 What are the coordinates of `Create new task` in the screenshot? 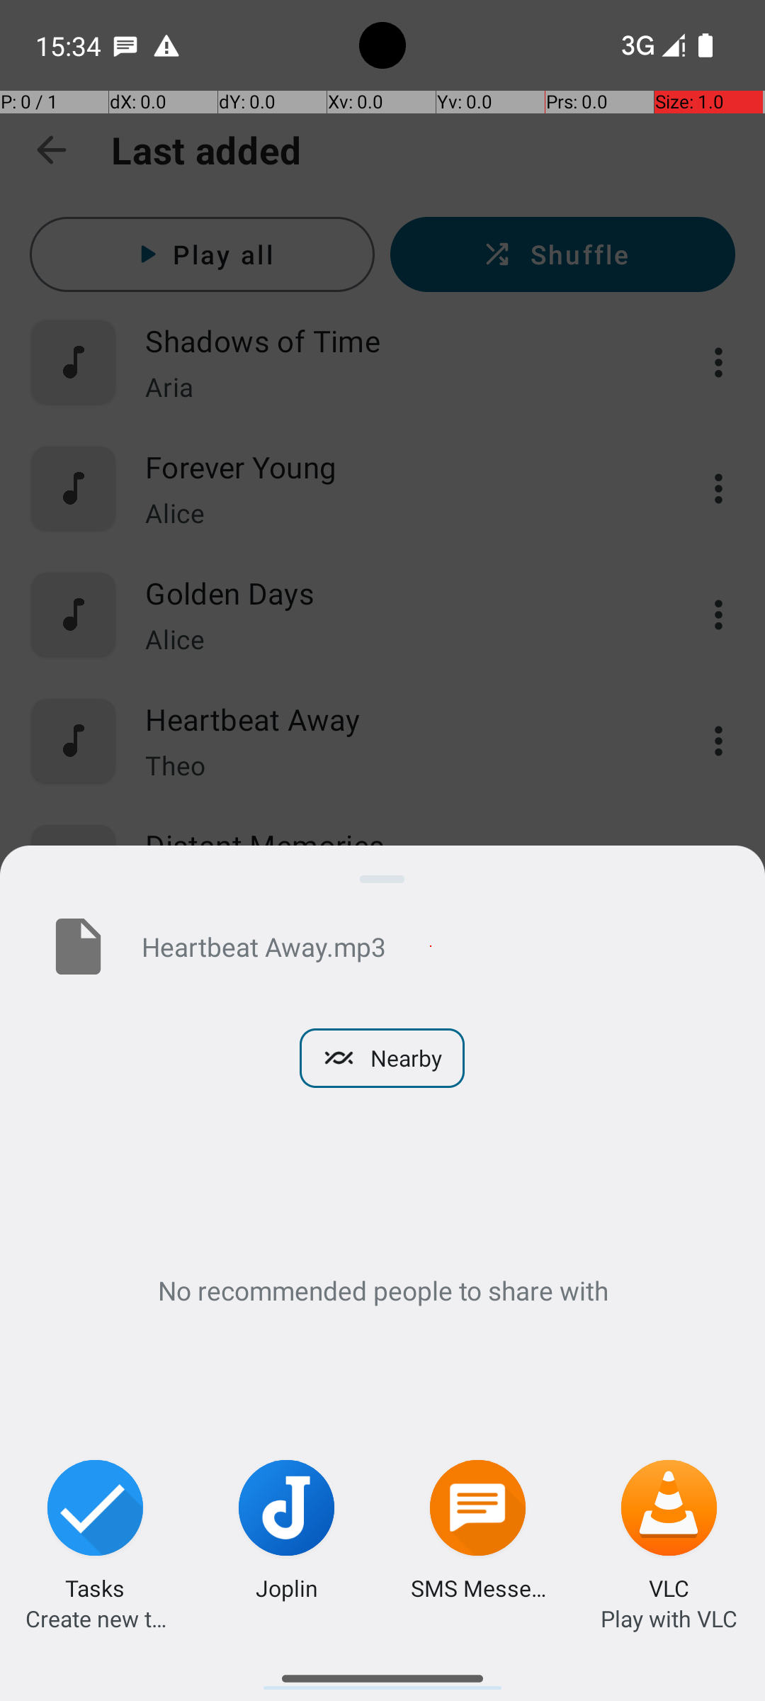 It's located at (96, 1619).